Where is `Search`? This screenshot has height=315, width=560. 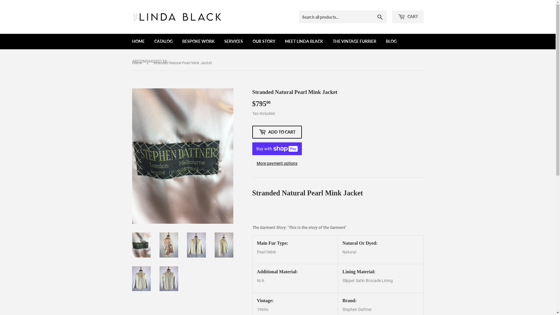 Search is located at coordinates (380, 17).